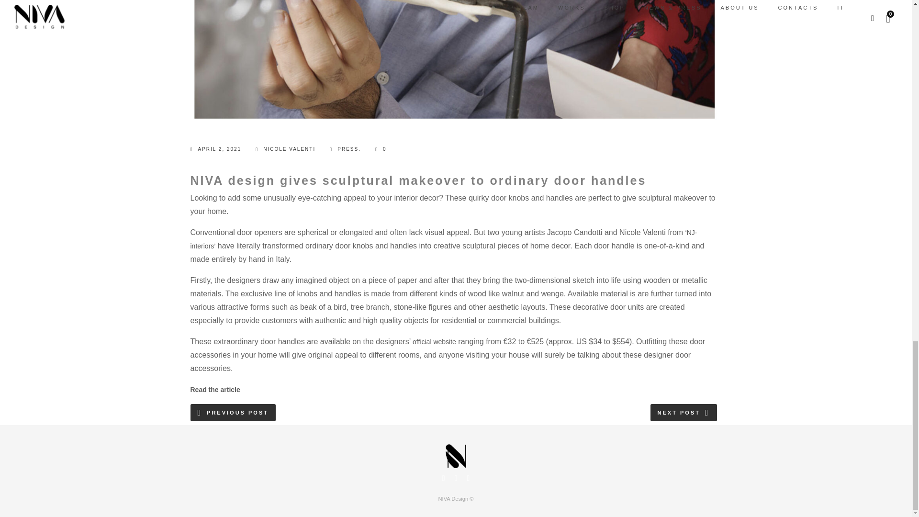  I want to click on Facebook, so click(443, 479).